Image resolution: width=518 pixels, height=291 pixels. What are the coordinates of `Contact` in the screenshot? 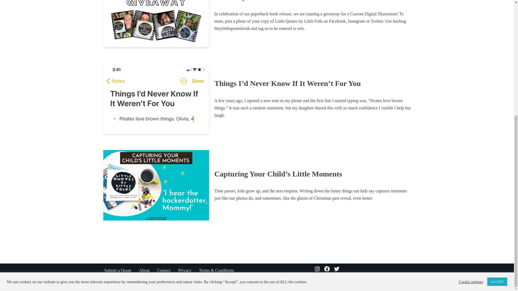 It's located at (164, 271).